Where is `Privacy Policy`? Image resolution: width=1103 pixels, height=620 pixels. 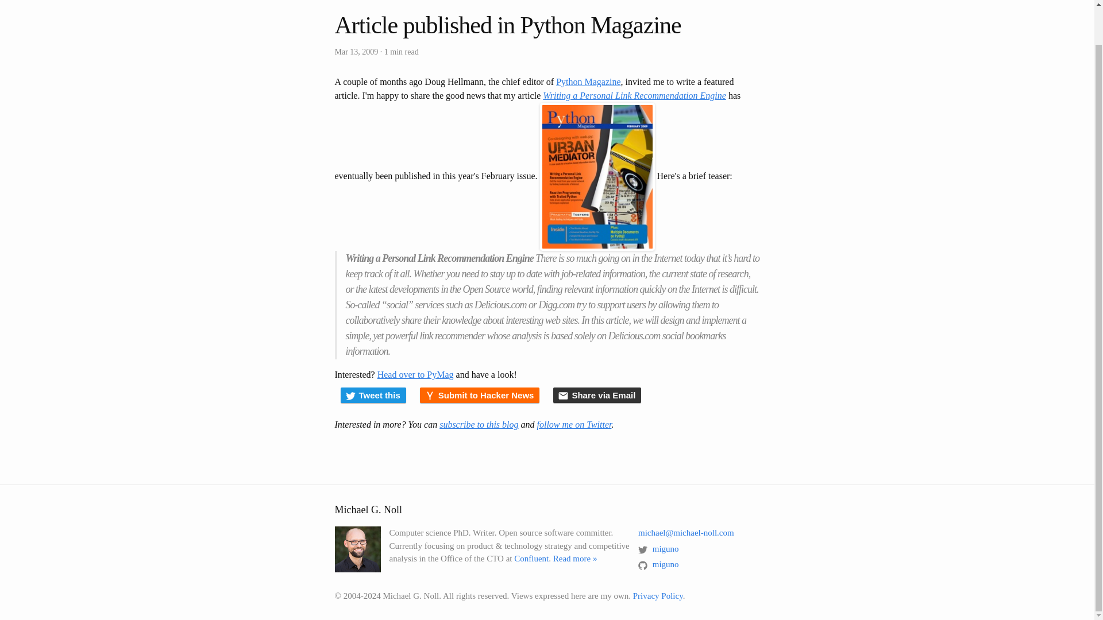
Privacy Policy is located at coordinates (658, 596).